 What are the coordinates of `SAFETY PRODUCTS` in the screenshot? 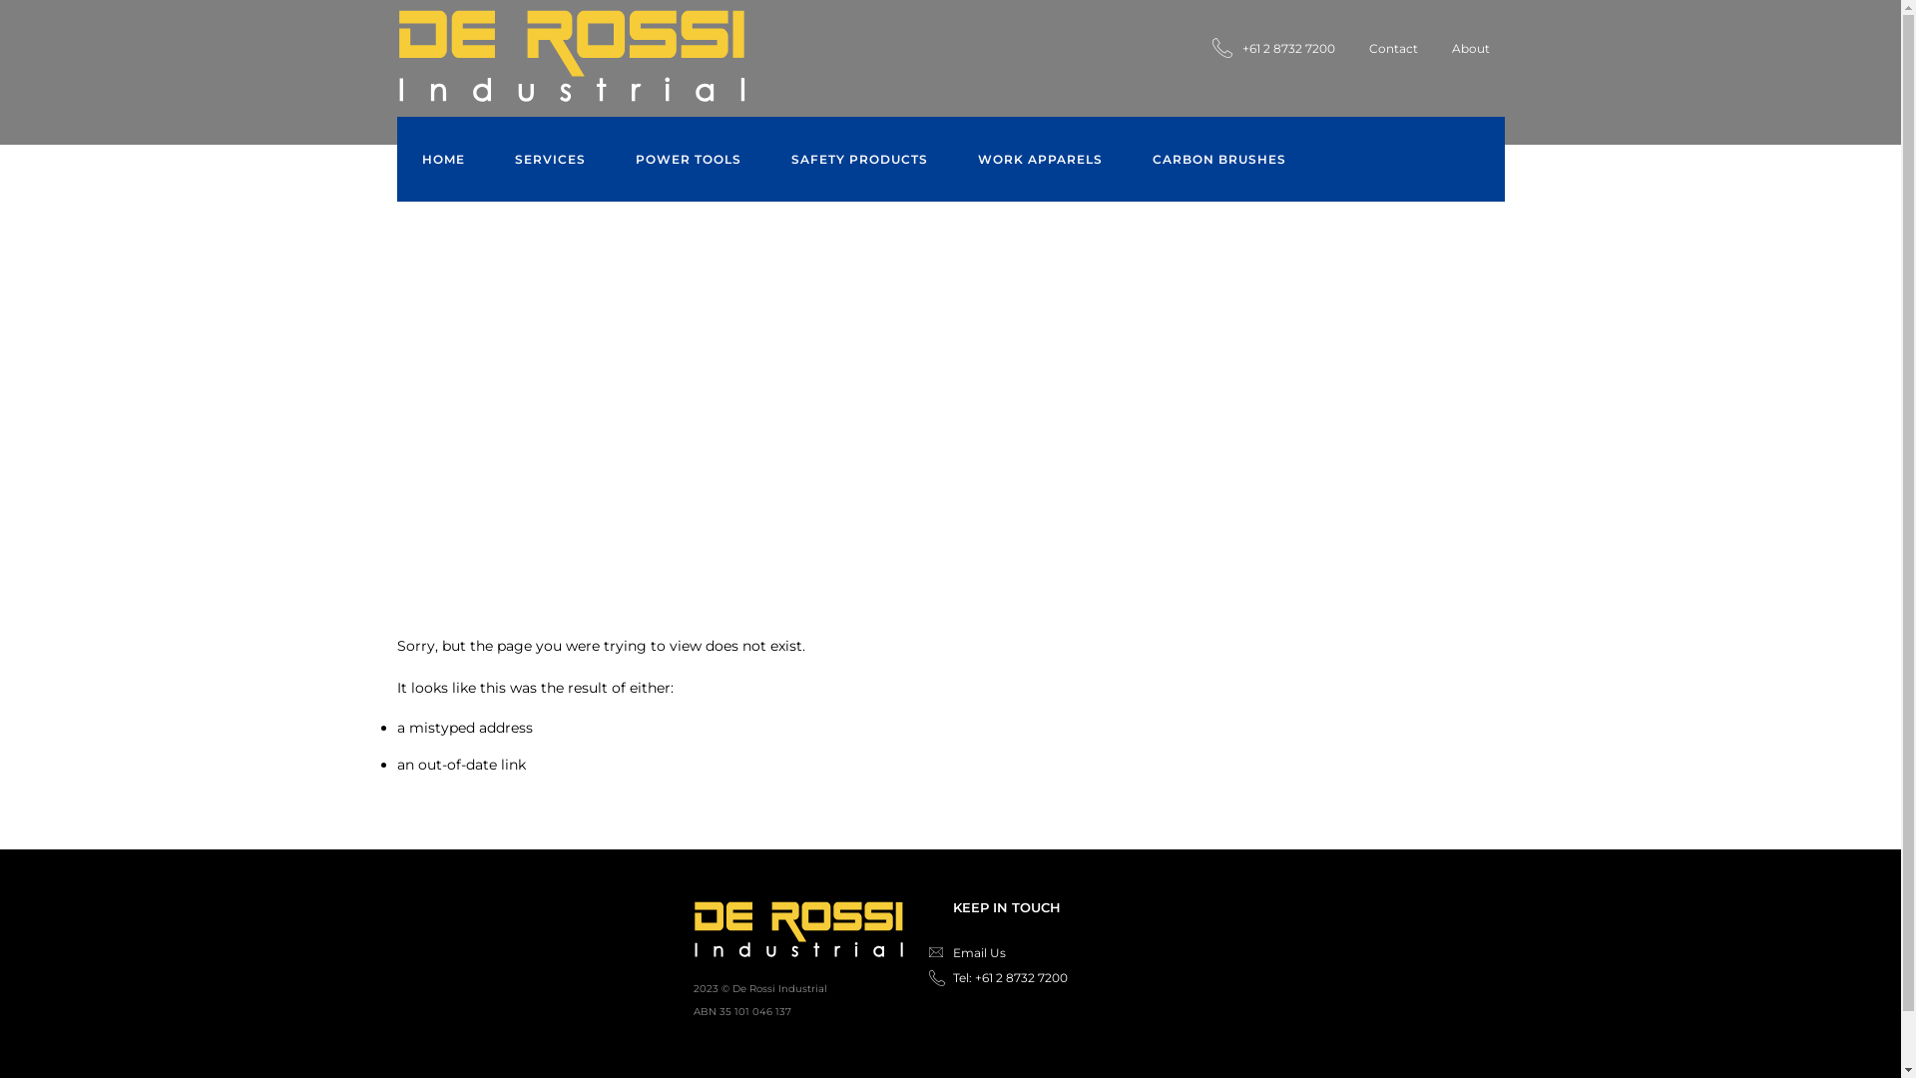 It's located at (860, 160).